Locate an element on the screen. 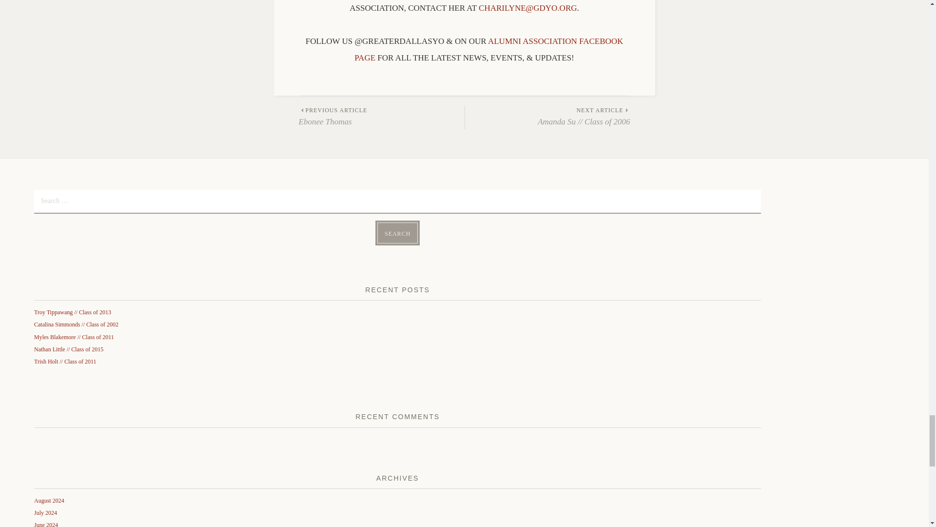  June 2024 is located at coordinates (46, 524).